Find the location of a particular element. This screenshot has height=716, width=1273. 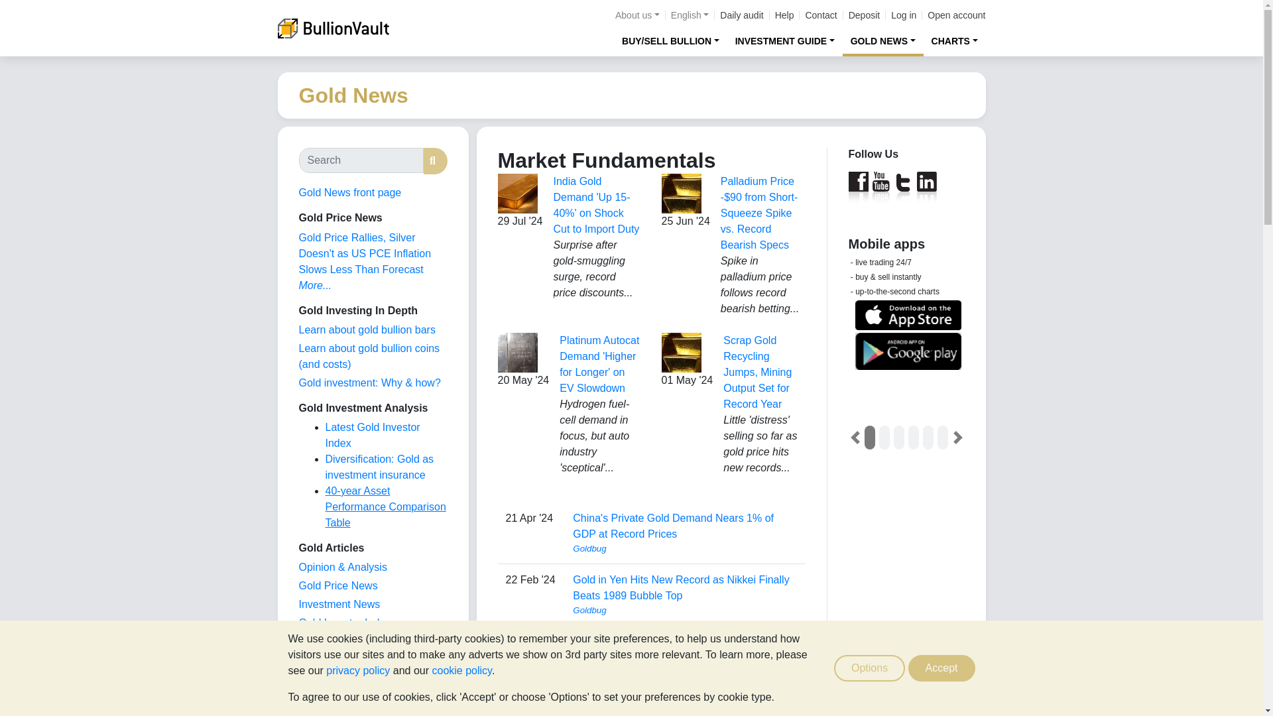

Enter the terms you wish to search for. is located at coordinates (360, 160).